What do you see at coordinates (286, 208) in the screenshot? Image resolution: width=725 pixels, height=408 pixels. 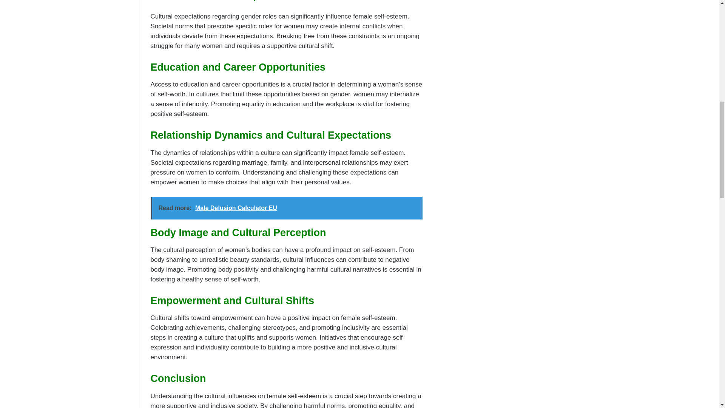 I see `Read more:  Male Delusion Calculator EU` at bounding box center [286, 208].